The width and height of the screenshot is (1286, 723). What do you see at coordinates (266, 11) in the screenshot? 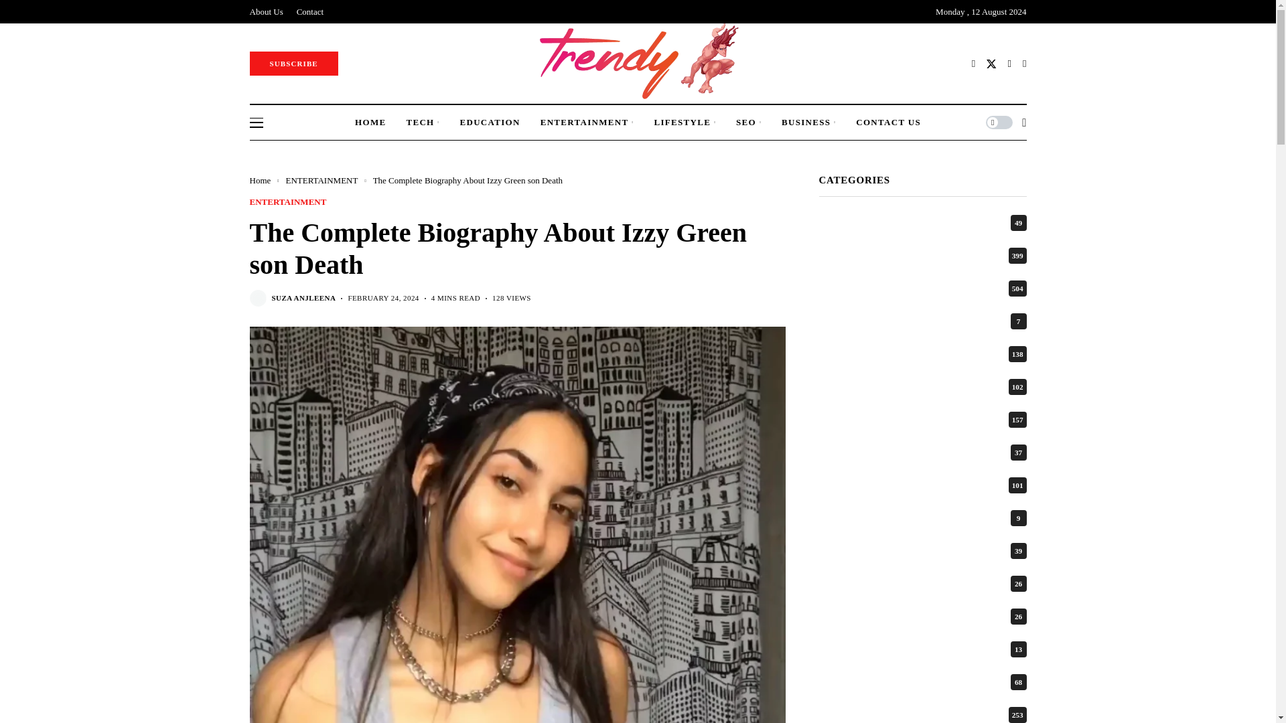
I see `About Us` at bounding box center [266, 11].